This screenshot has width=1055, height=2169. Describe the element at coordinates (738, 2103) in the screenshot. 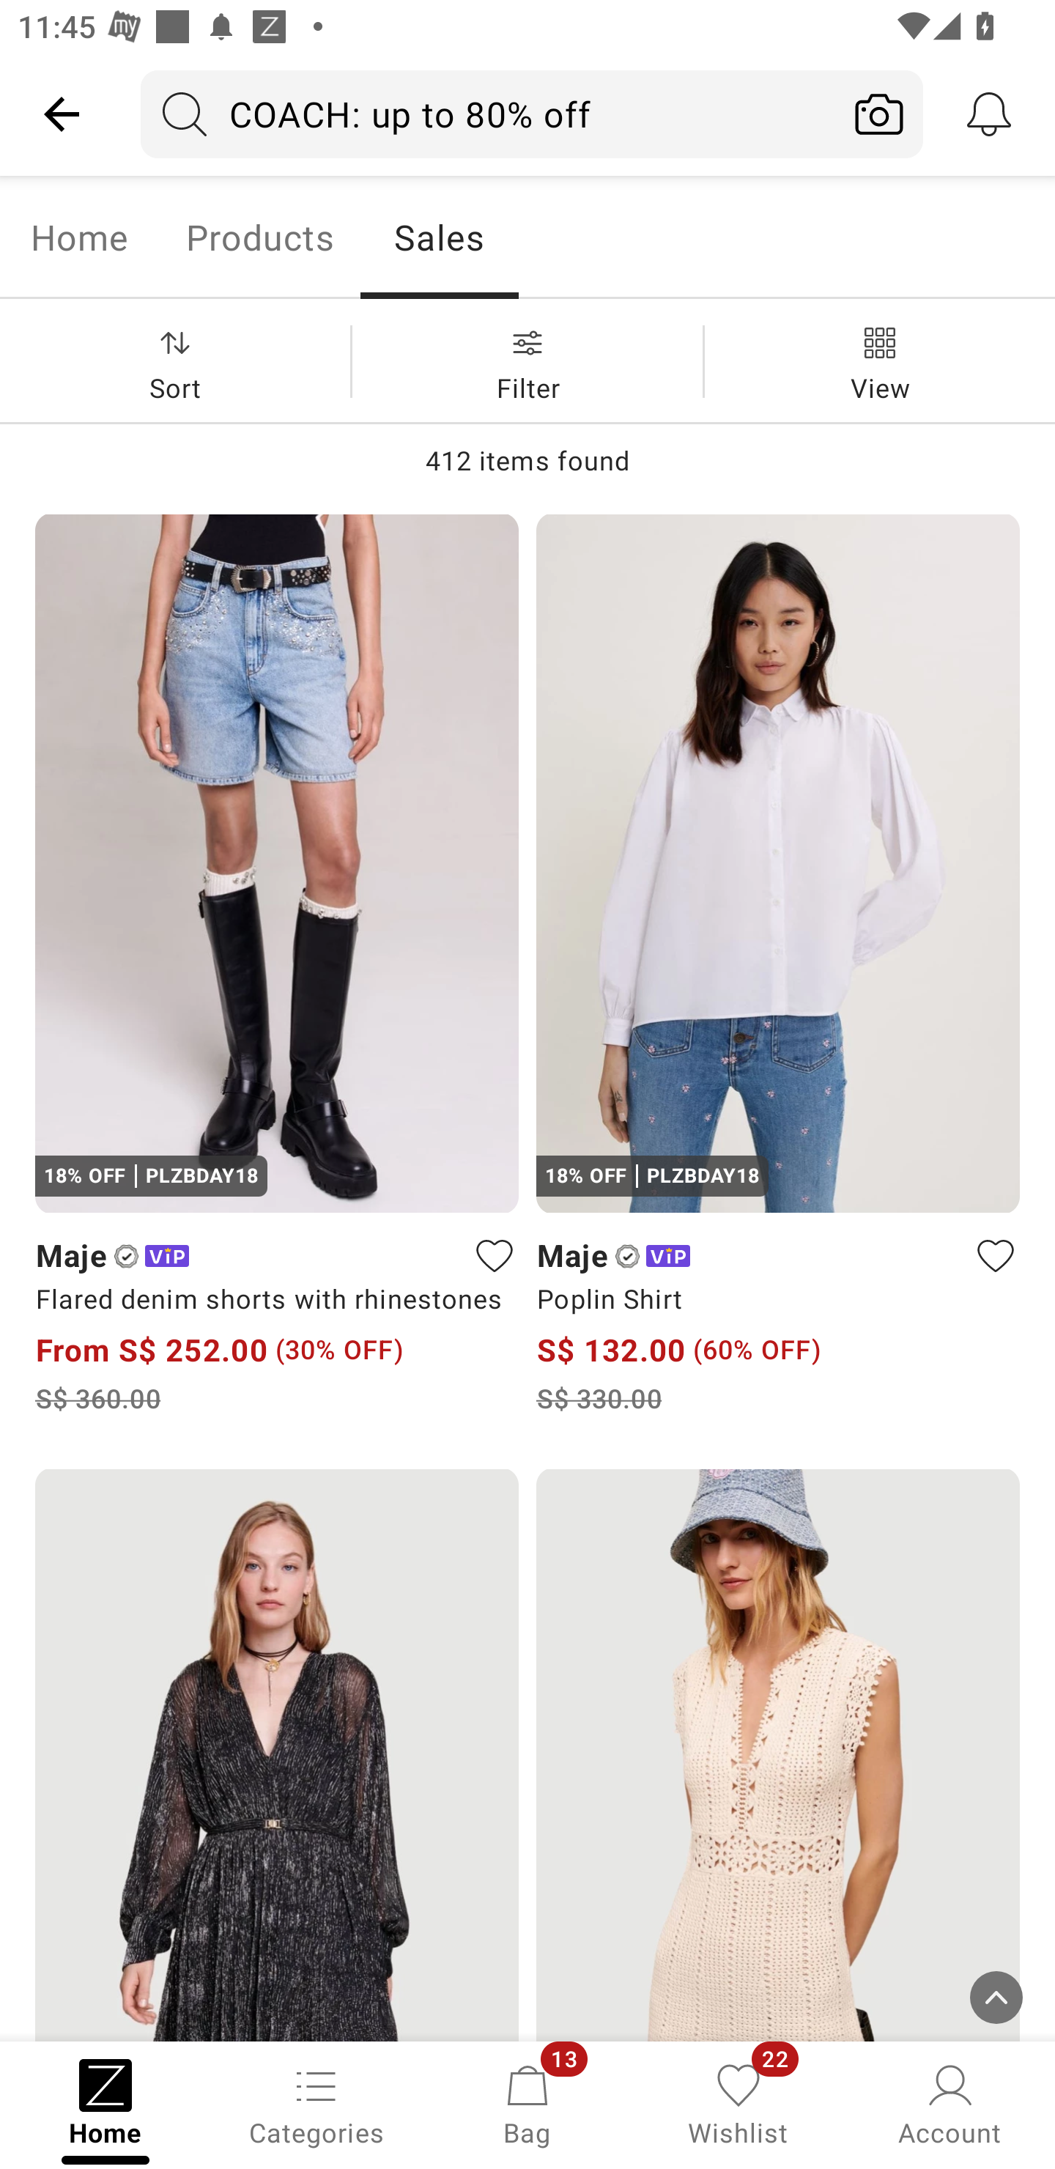

I see `Wishlist, 22 new notifications Wishlist` at that location.